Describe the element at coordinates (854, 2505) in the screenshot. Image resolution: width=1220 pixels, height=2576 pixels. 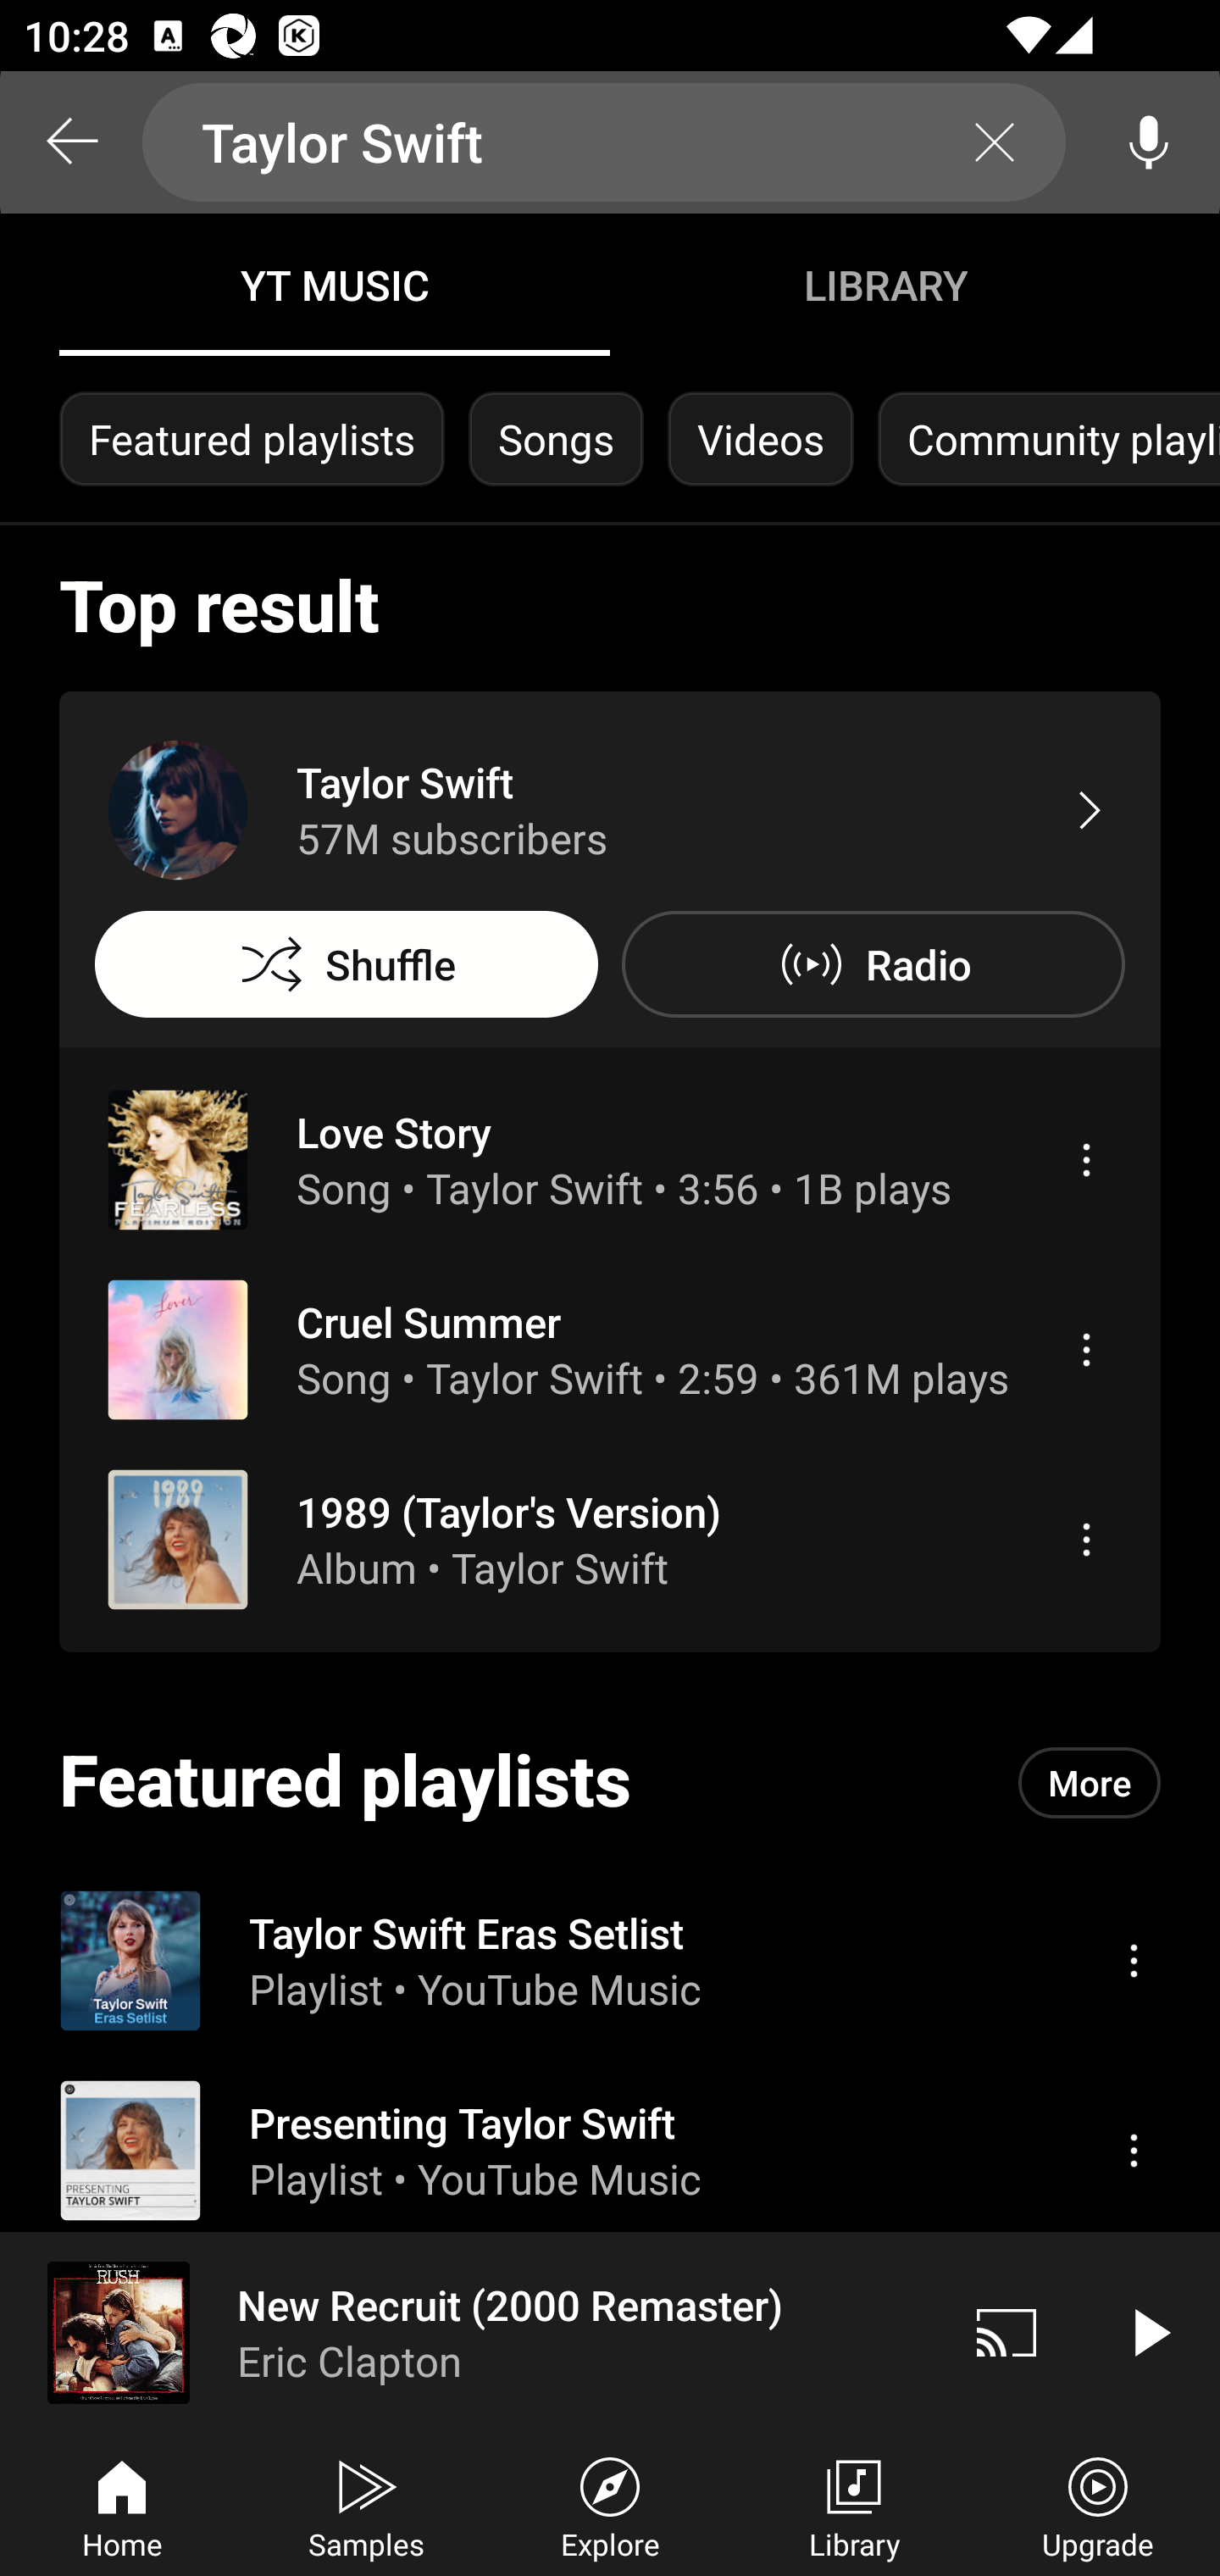
I see `Library` at that location.